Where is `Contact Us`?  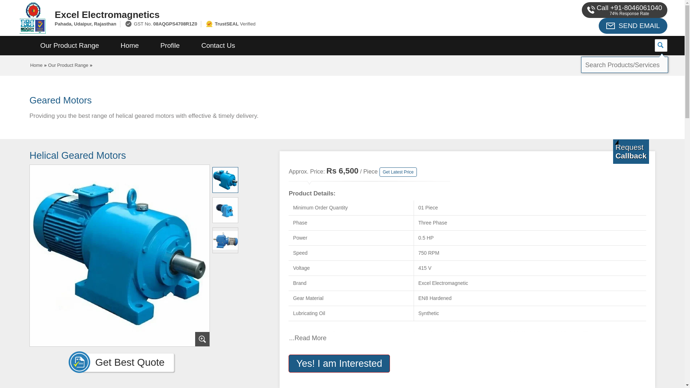 Contact Us is located at coordinates (218, 46).